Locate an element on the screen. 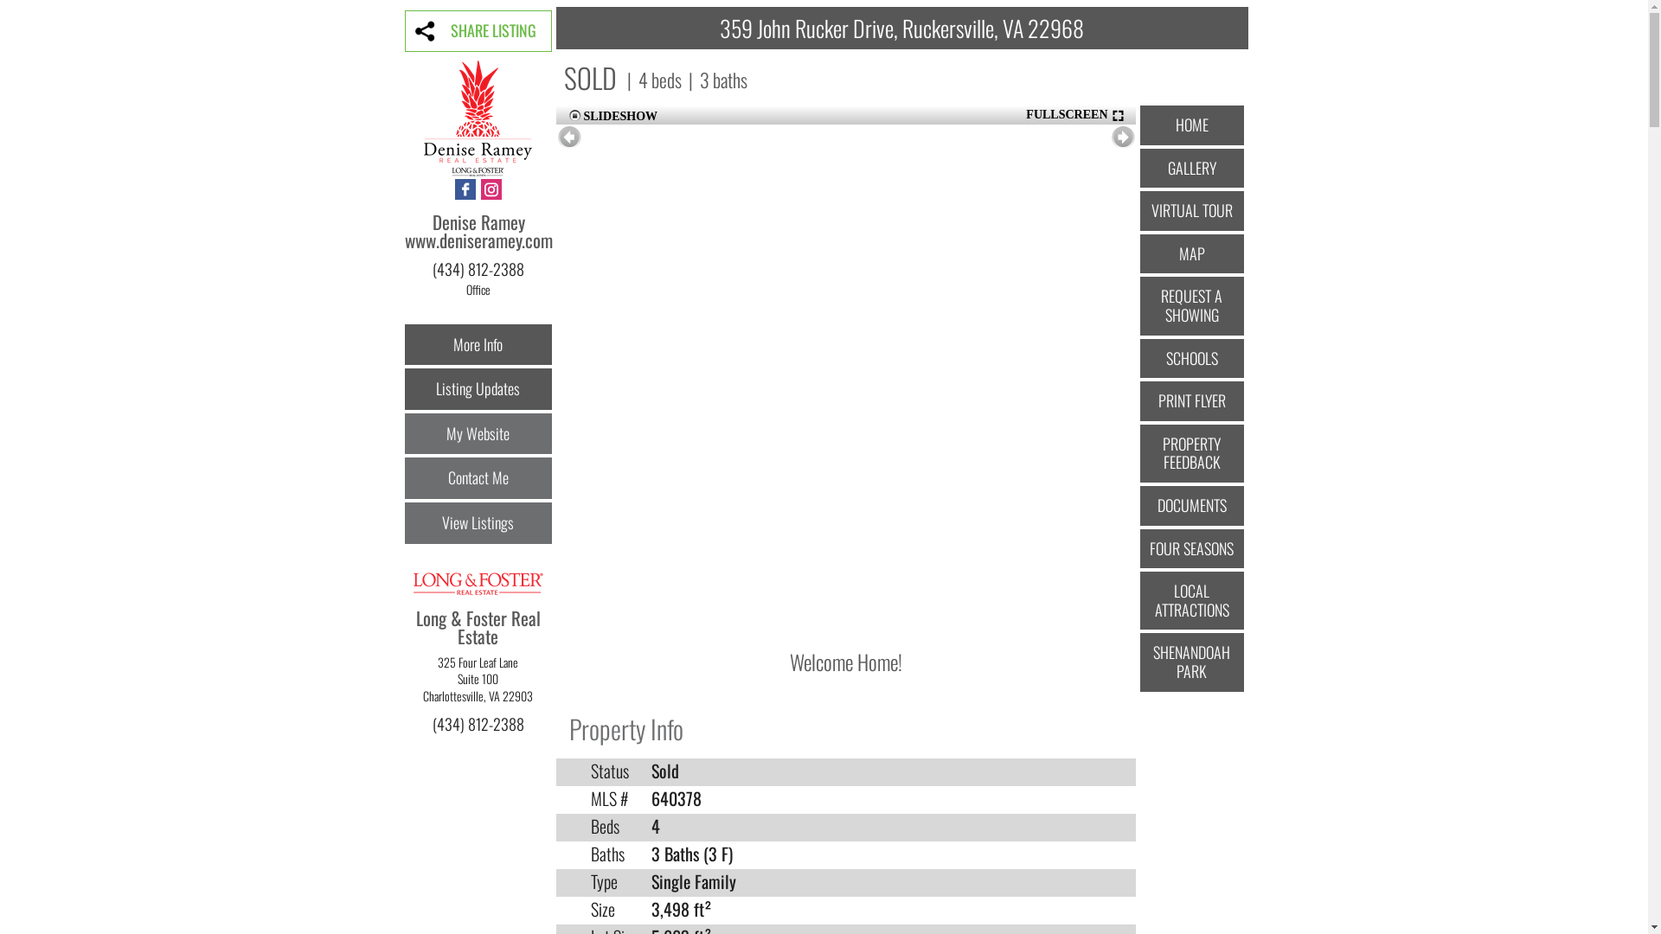 Image resolution: width=1661 pixels, height=934 pixels. My Website is located at coordinates (478, 434).